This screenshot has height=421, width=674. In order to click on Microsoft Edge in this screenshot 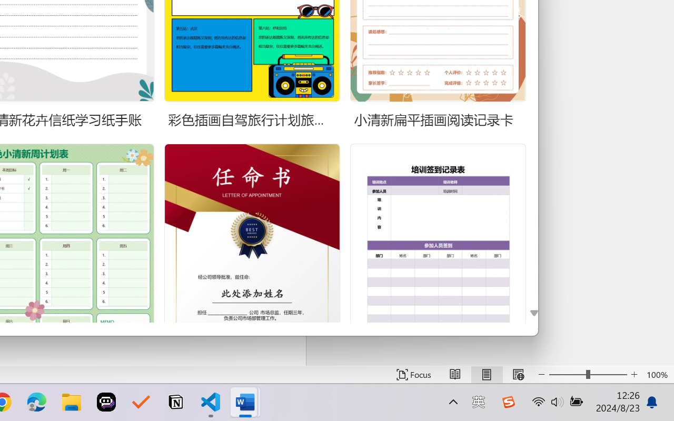, I will do `click(37, 402)`.